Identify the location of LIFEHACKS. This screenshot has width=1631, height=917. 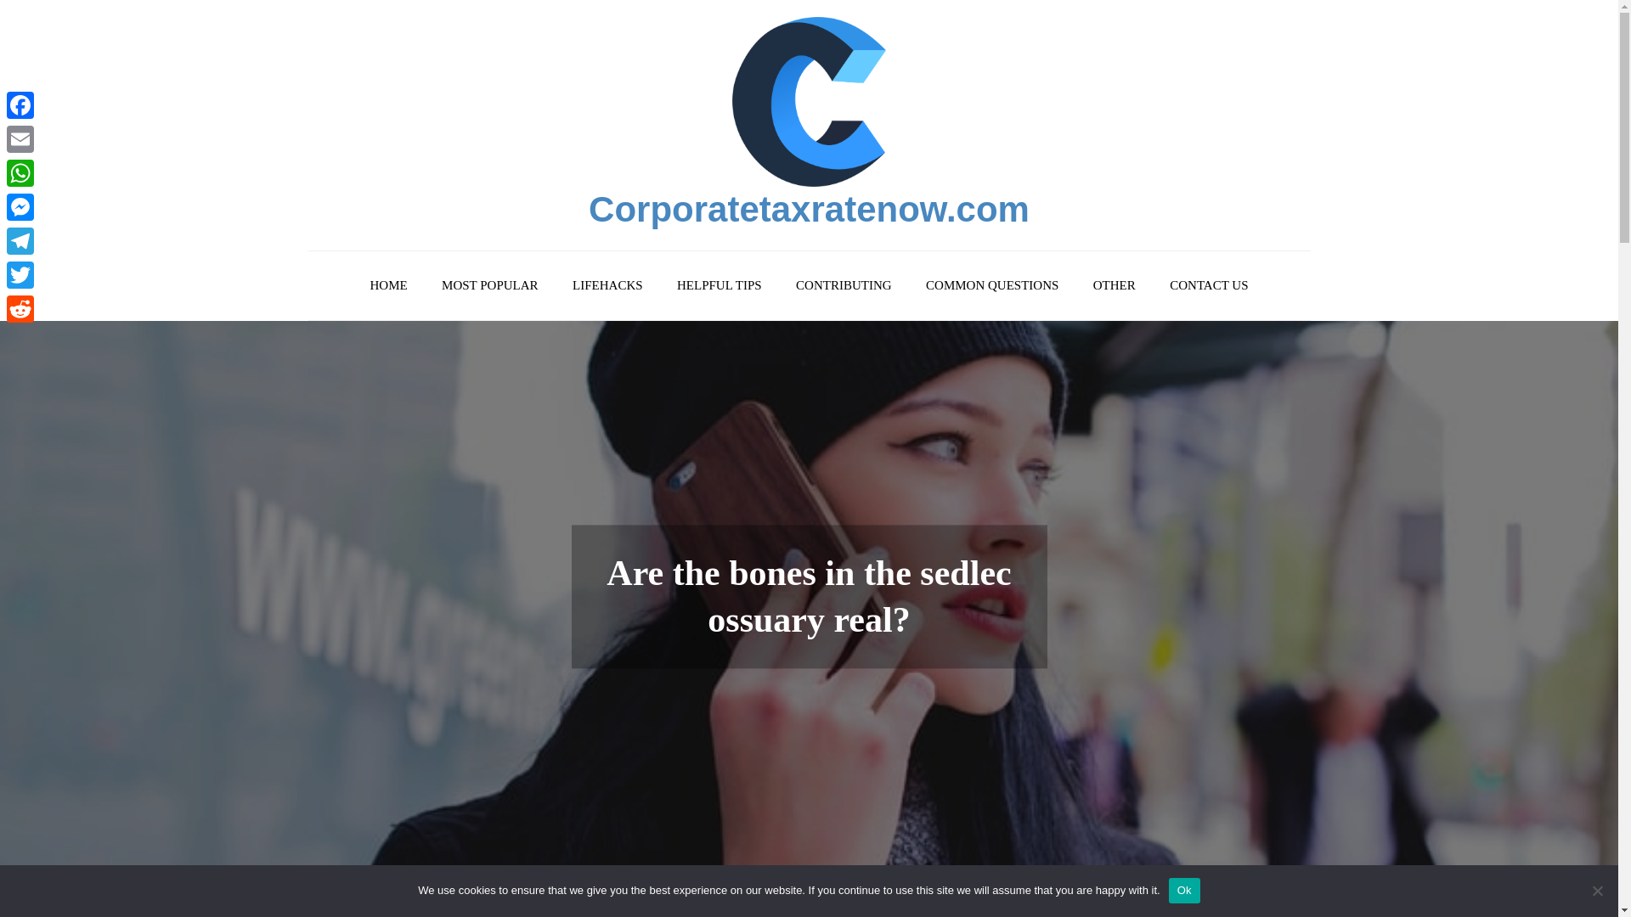
(608, 285).